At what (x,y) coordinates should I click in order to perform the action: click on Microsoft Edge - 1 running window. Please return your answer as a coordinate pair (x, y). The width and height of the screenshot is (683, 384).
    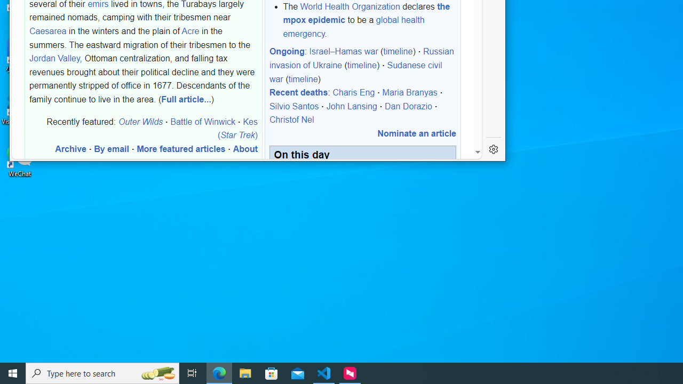
    Looking at the image, I should click on (219, 373).